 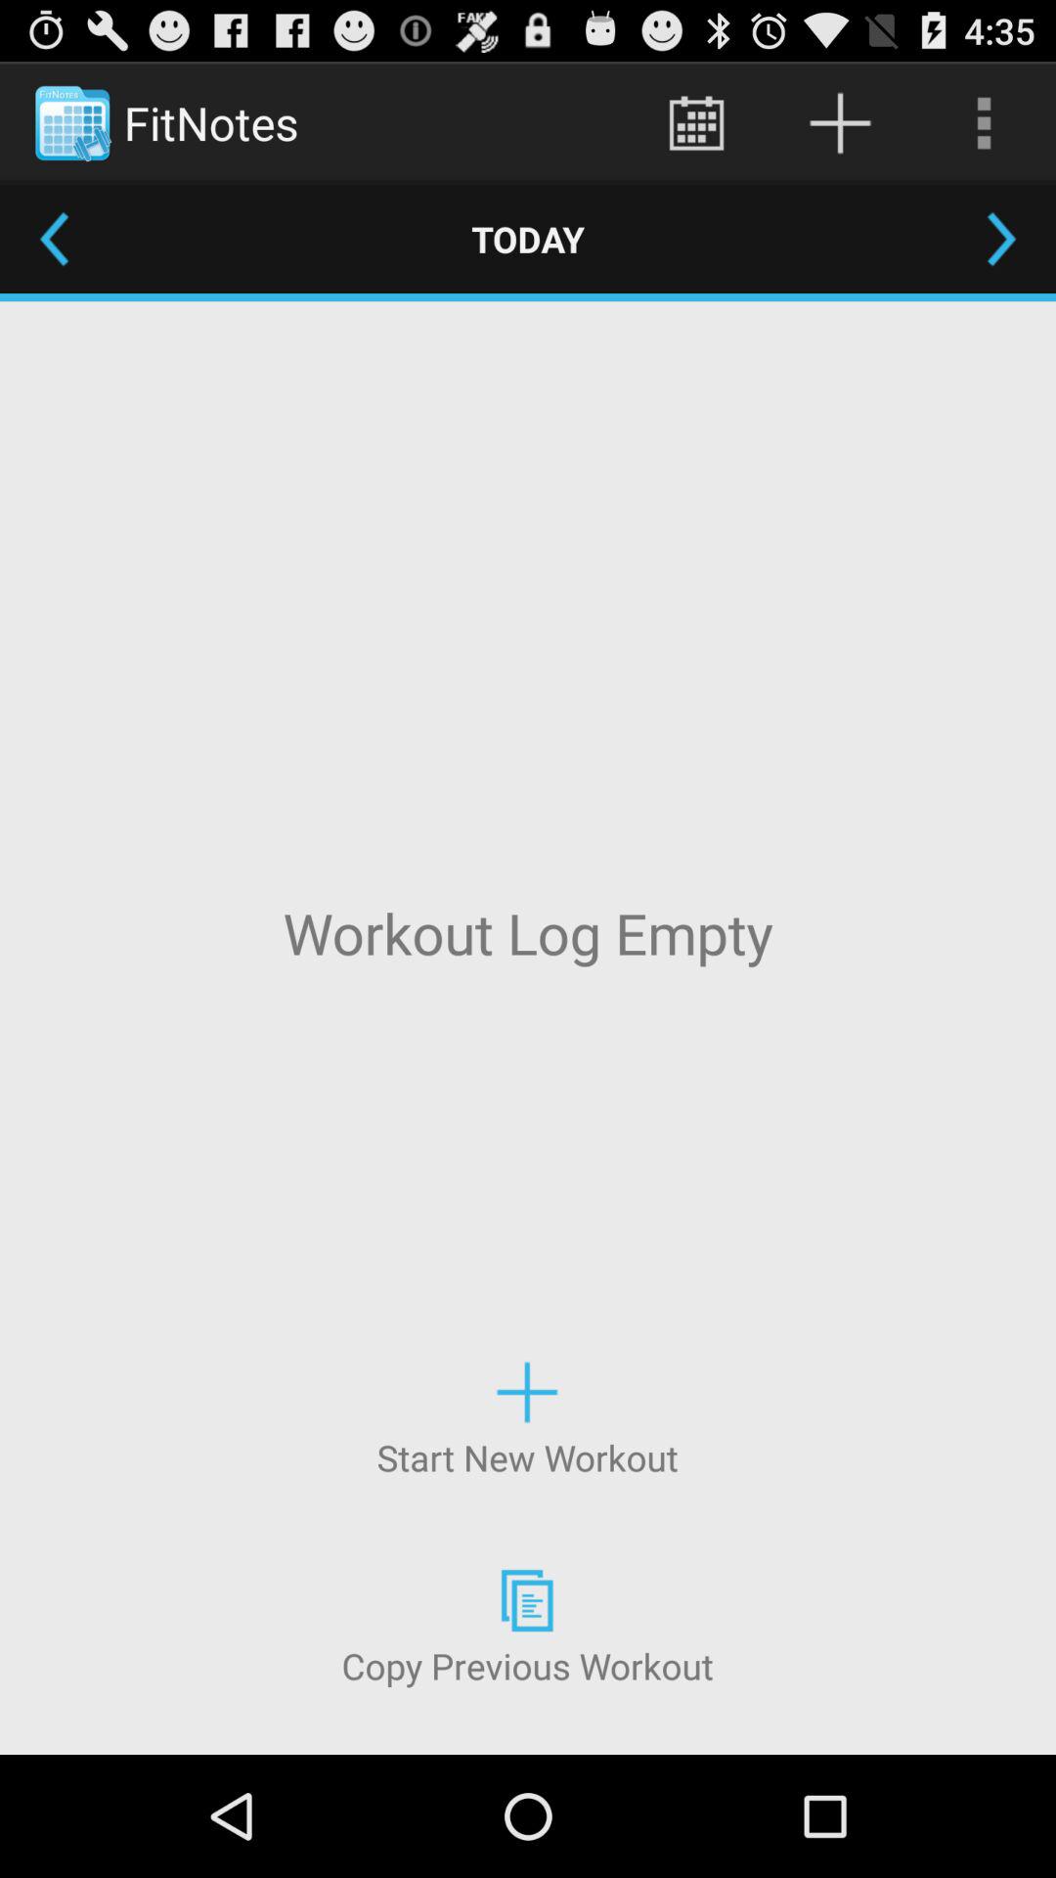 What do you see at coordinates (527, 1416) in the screenshot?
I see `click the item above the copy previous workout app` at bounding box center [527, 1416].